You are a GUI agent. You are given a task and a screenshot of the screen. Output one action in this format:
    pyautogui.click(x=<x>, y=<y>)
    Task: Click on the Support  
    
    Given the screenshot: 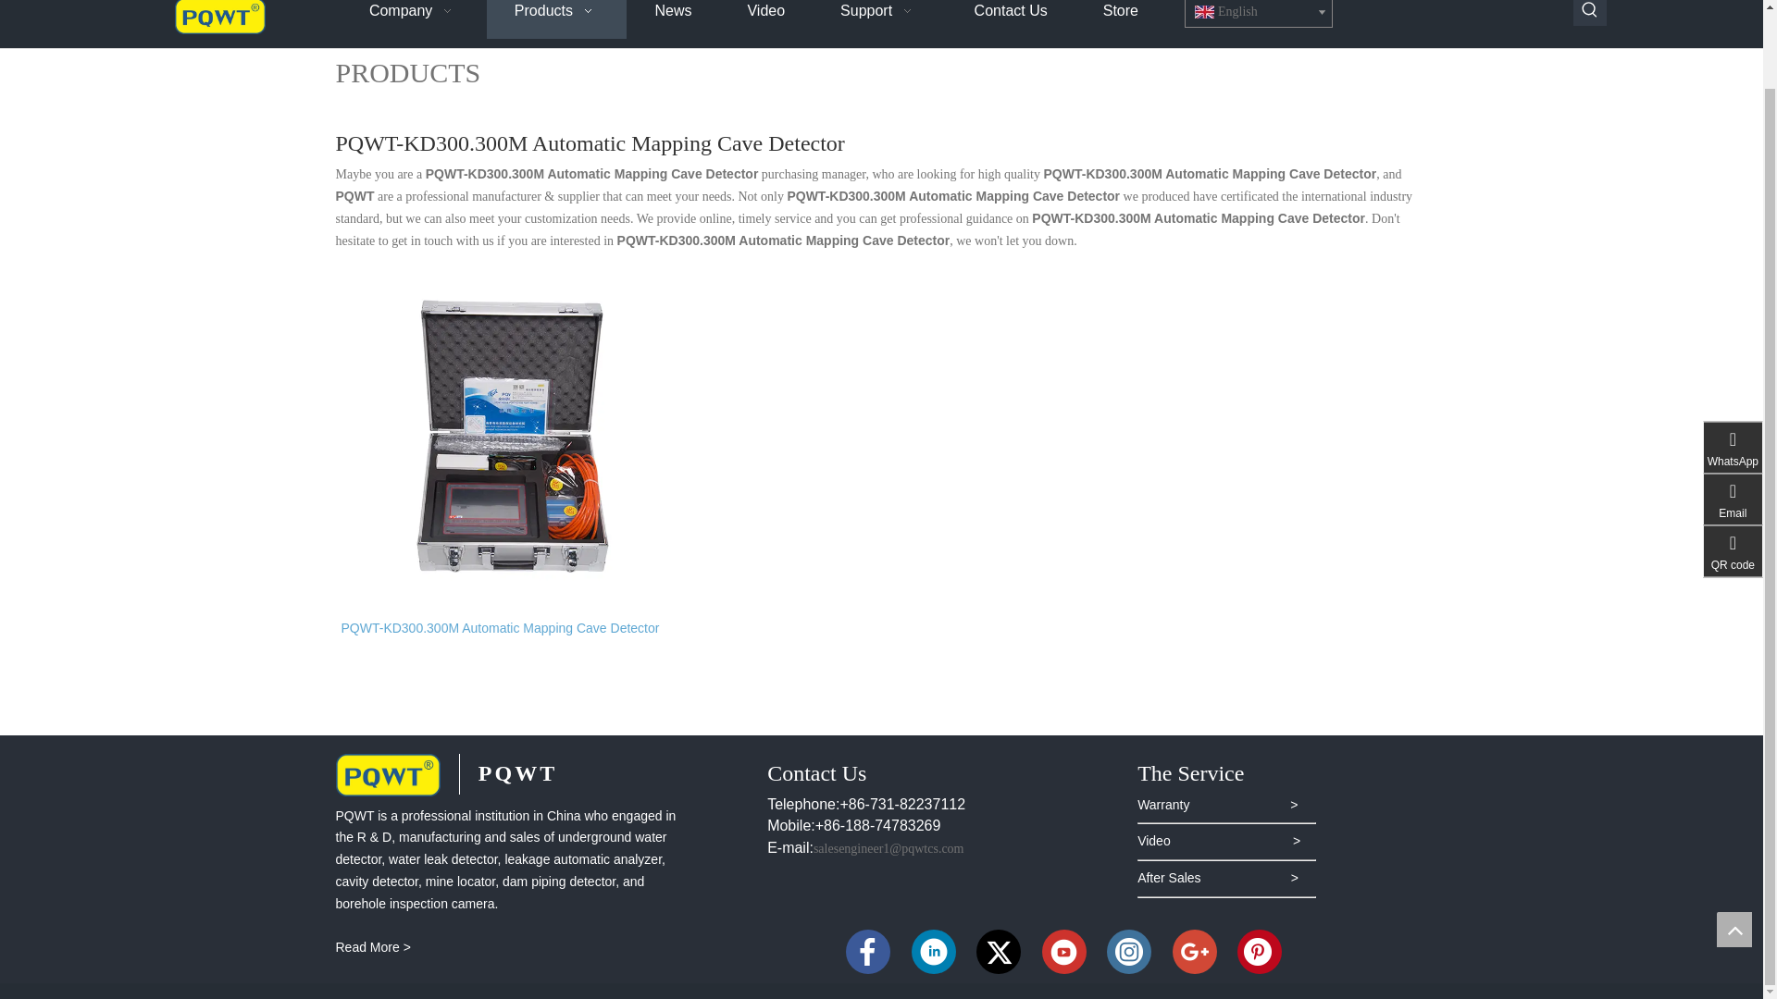 What is the action you would take?
    pyautogui.click(x=879, y=19)
    